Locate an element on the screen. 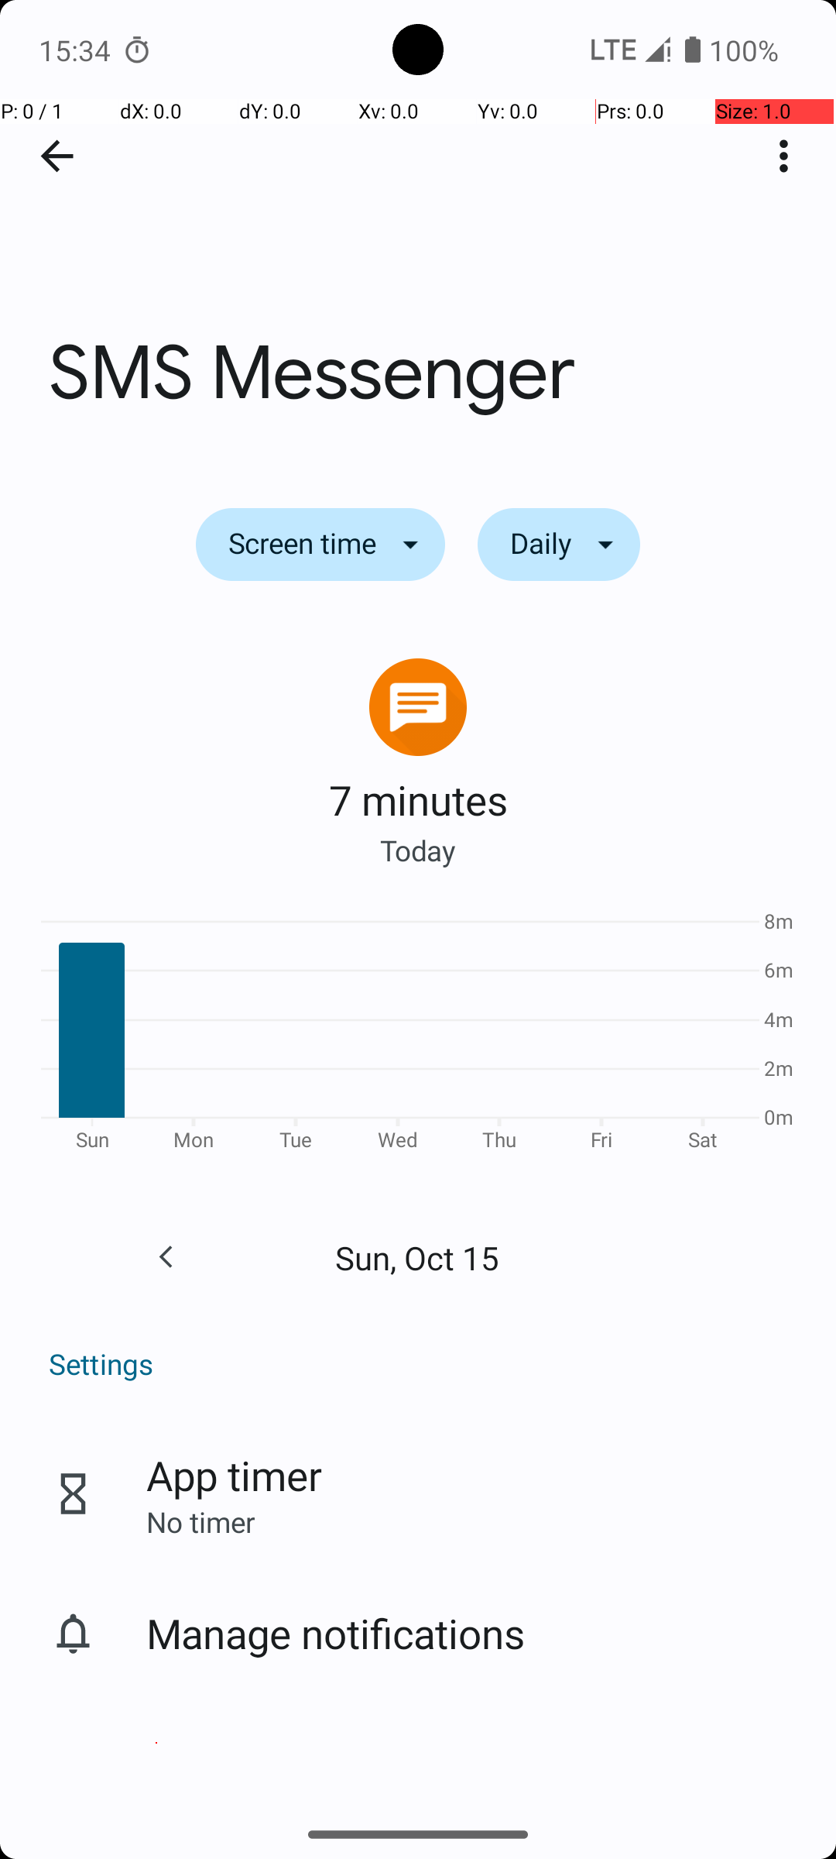 Image resolution: width=836 pixels, height=1859 pixels. Manage notifications is located at coordinates (336, 1633).